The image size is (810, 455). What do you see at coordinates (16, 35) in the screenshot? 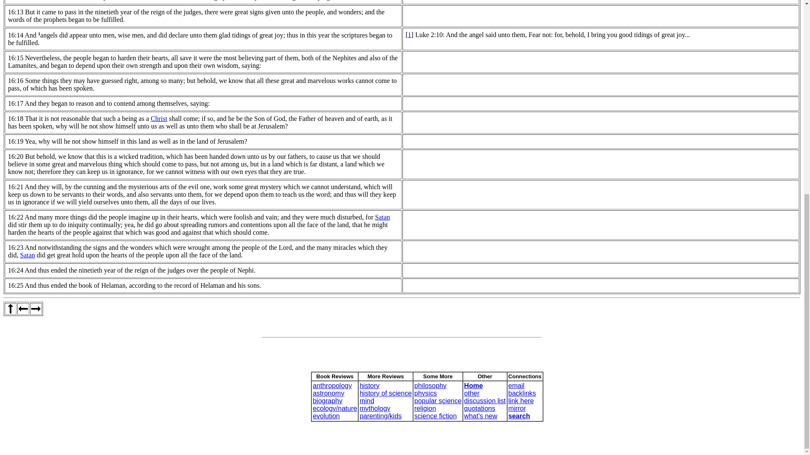
I see `16:14` at bounding box center [16, 35].